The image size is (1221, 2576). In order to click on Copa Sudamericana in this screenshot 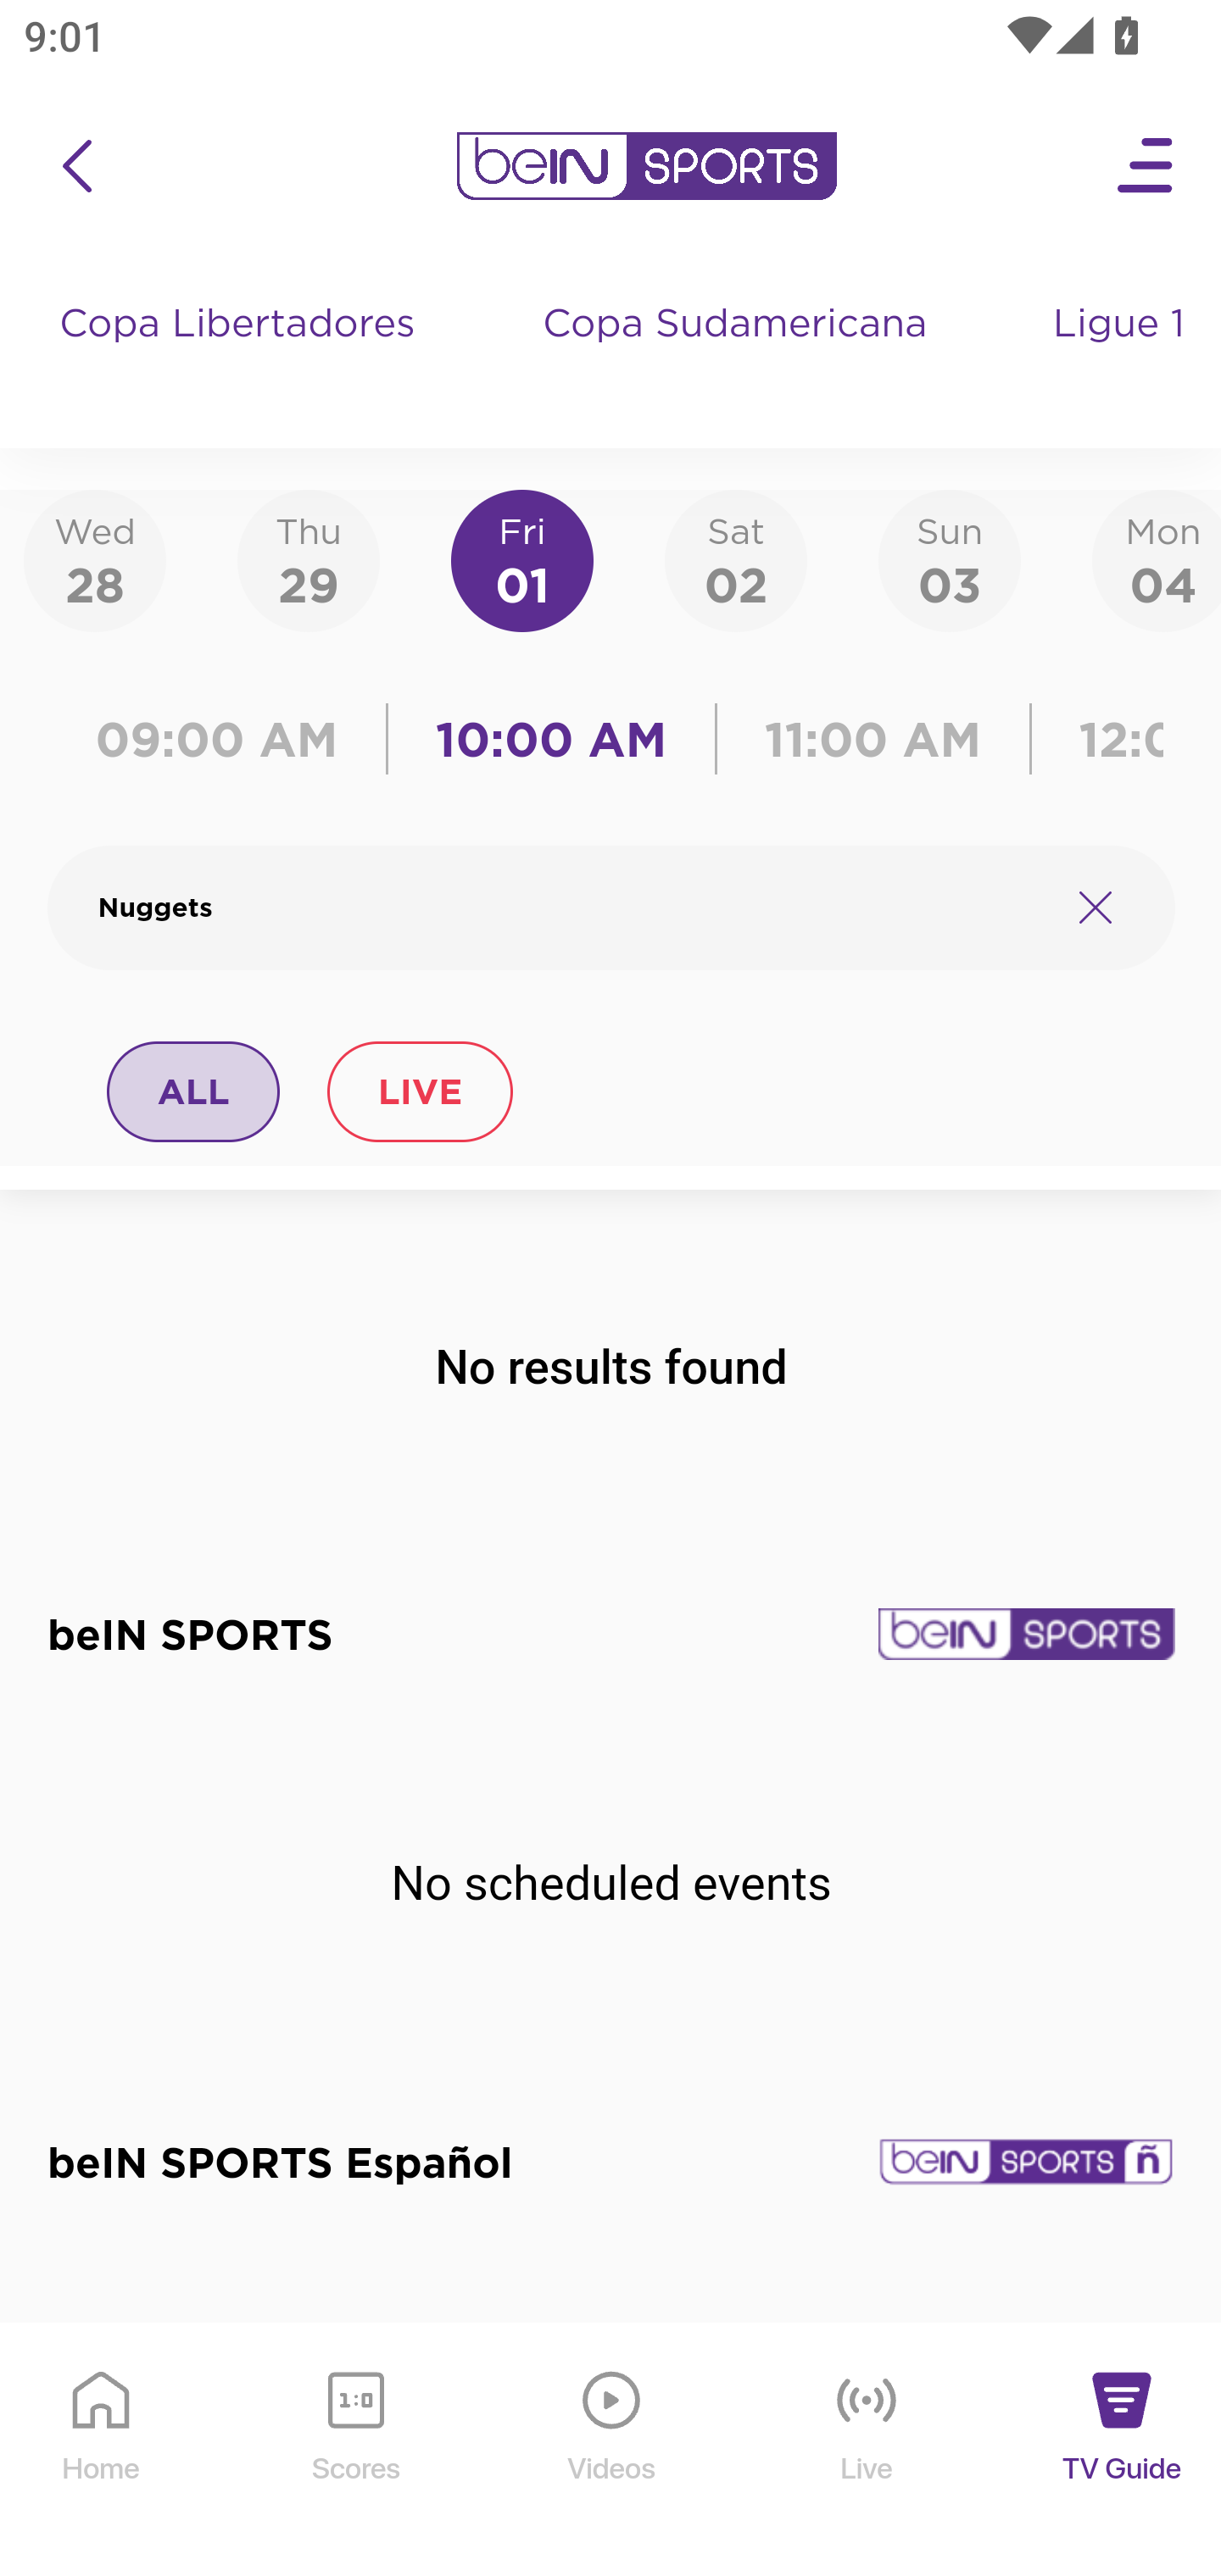, I will do `click(738, 356)`.